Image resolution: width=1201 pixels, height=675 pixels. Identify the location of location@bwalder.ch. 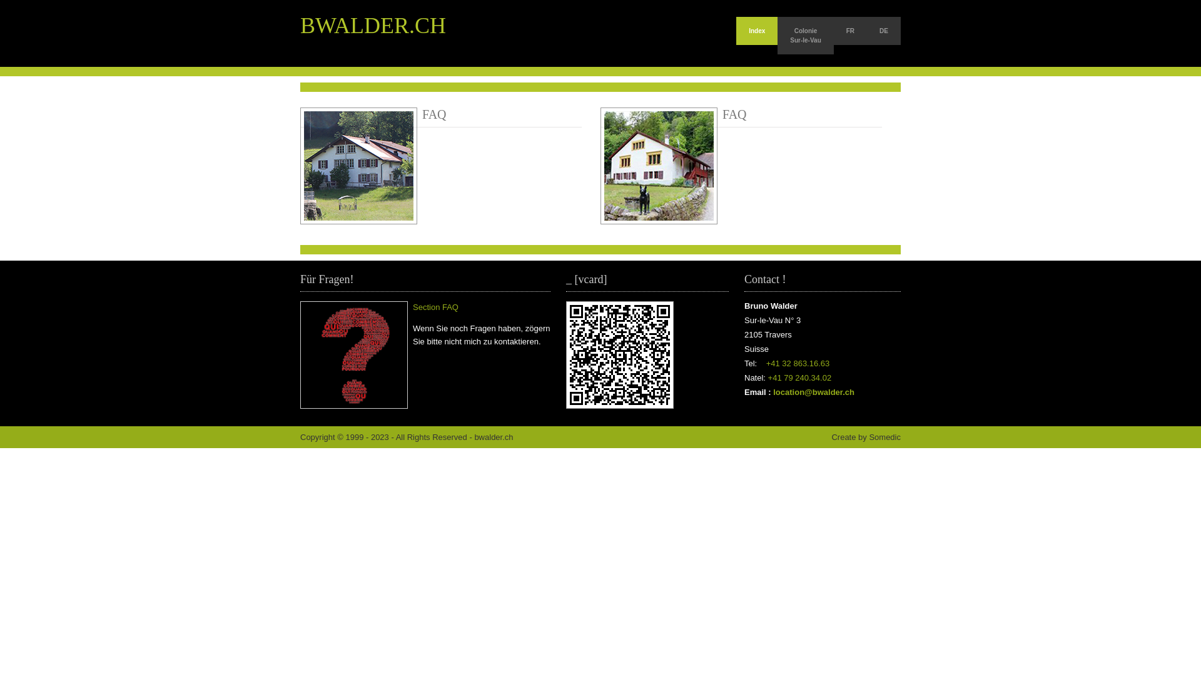
(814, 392).